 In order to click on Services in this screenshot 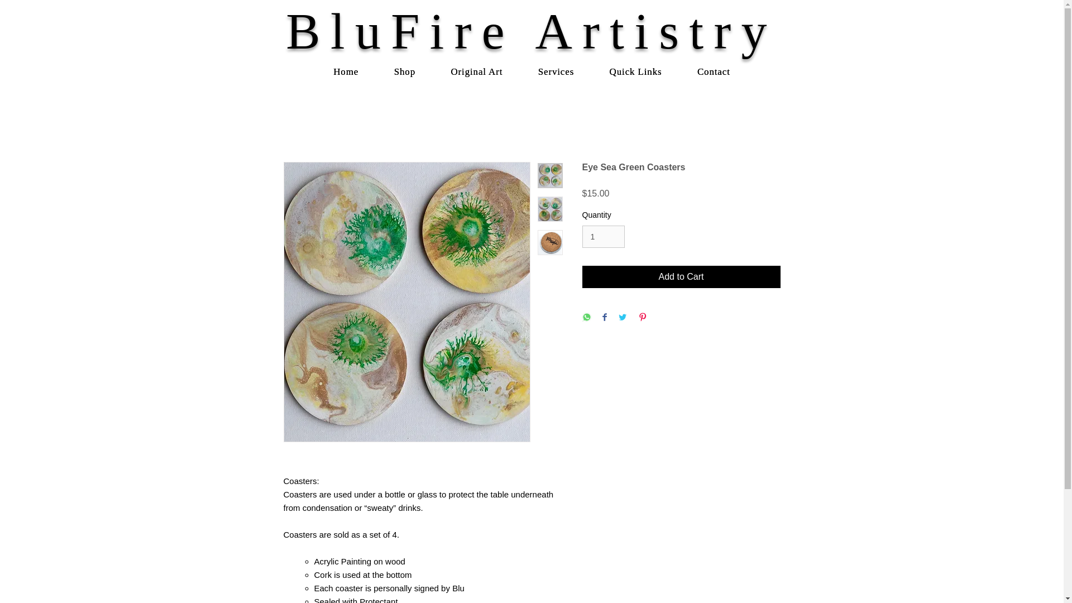, I will do `click(556, 72)`.